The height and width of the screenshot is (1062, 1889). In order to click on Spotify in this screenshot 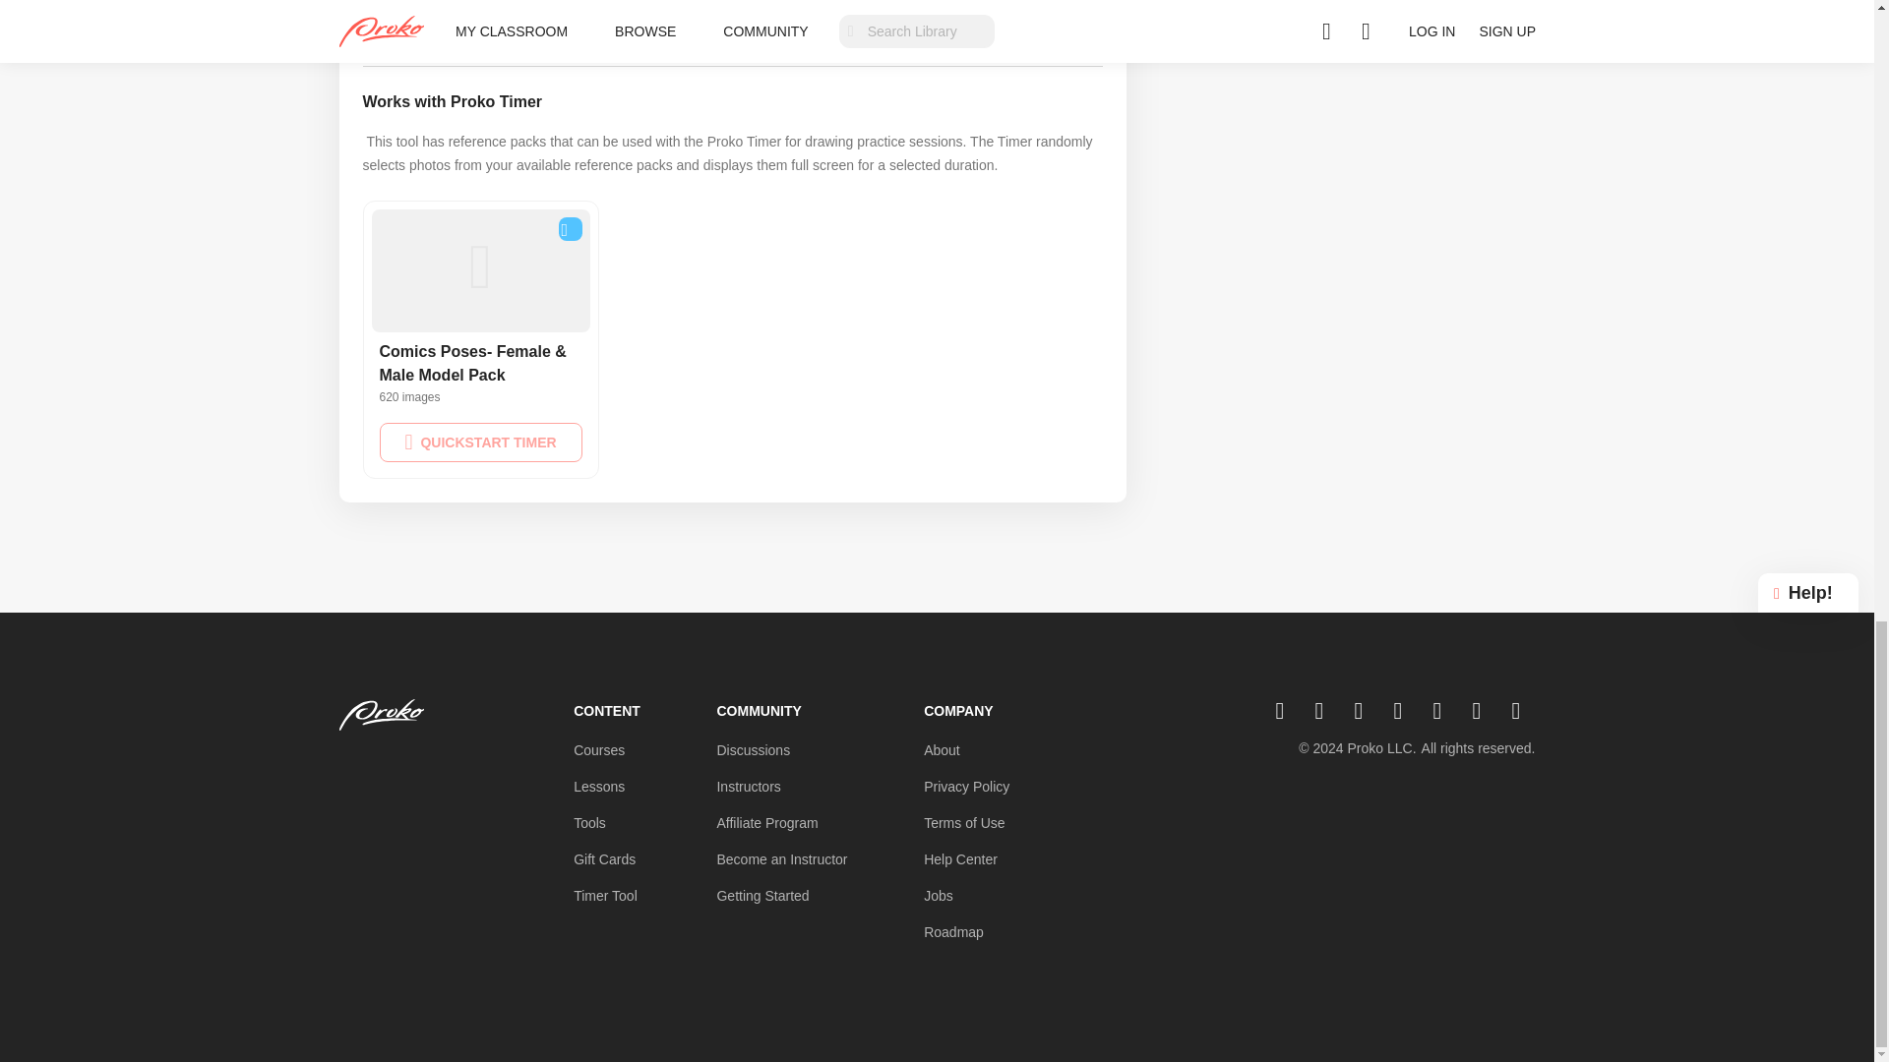, I will do `click(1444, 710)`.